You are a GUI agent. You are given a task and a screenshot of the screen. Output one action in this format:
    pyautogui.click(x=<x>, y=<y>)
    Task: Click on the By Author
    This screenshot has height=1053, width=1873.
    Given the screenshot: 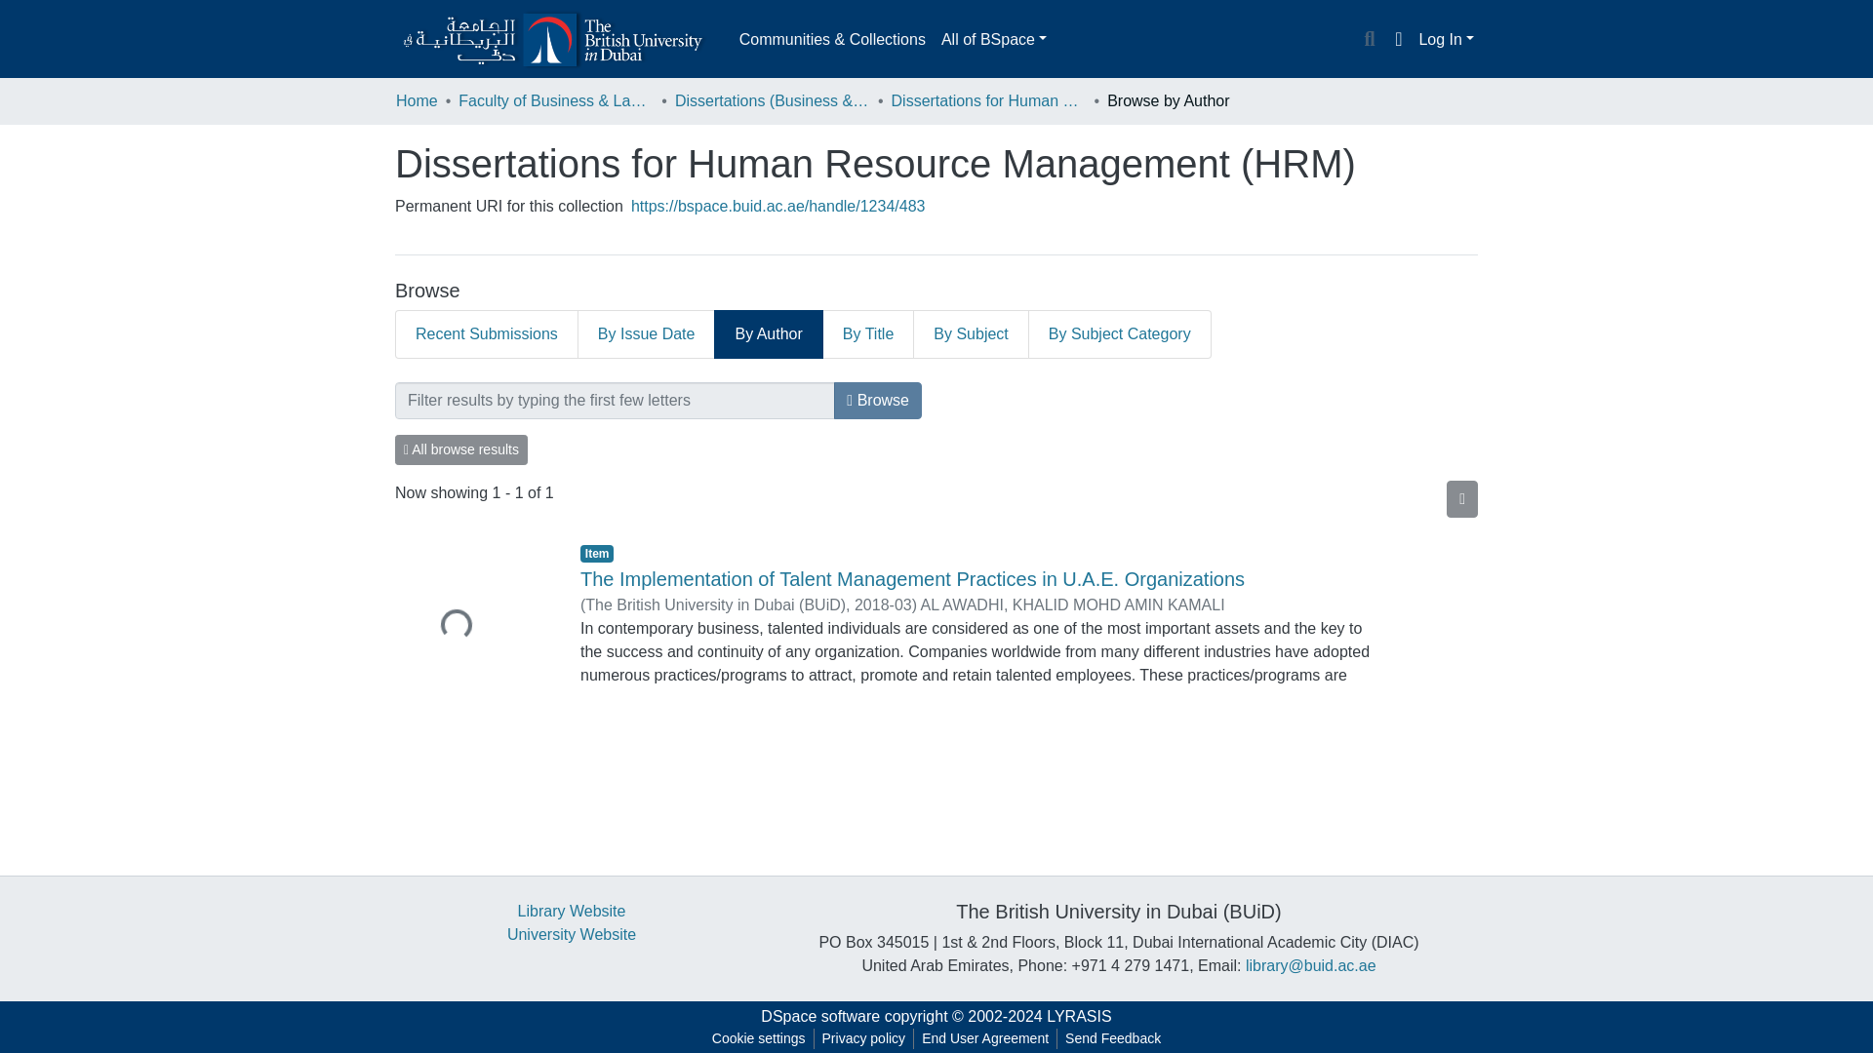 What is the action you would take?
    pyautogui.click(x=767, y=333)
    